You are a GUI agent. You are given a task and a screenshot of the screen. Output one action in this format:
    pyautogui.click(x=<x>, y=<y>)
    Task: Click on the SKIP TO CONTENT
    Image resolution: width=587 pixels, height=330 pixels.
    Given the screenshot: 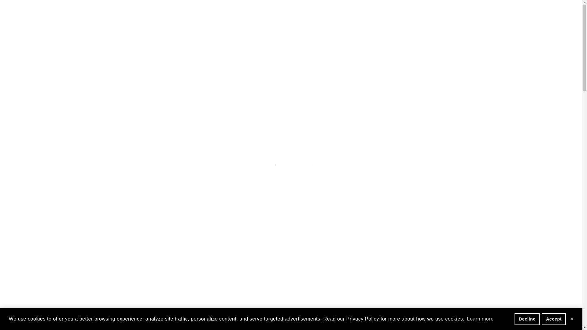 What is the action you would take?
    pyautogui.click(x=24, y=5)
    